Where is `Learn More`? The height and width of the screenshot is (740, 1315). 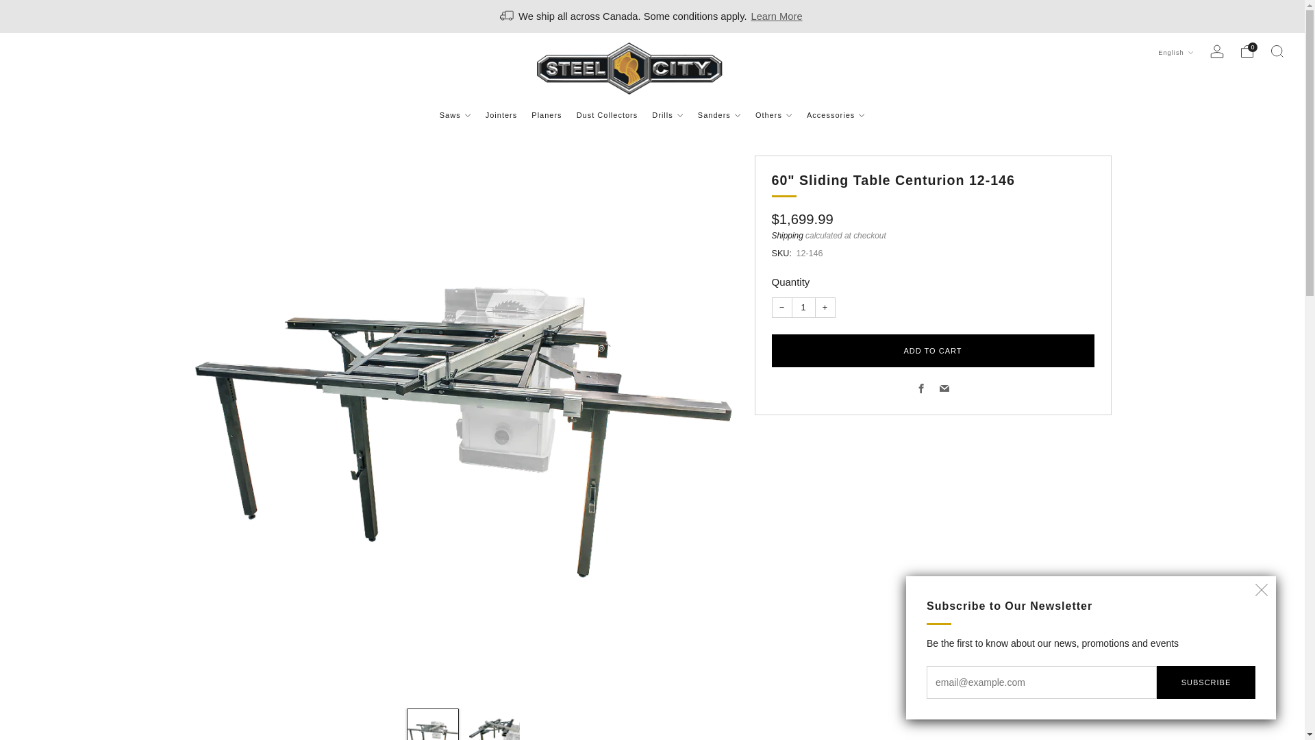 Learn More is located at coordinates (777, 16).